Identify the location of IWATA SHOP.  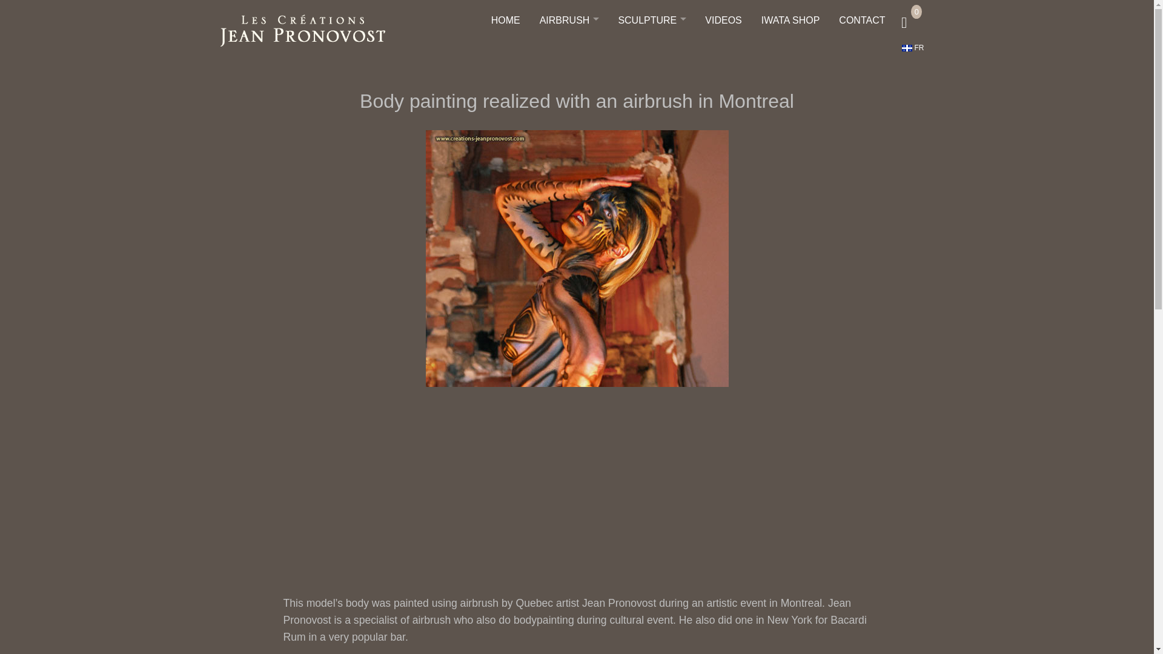
(790, 21).